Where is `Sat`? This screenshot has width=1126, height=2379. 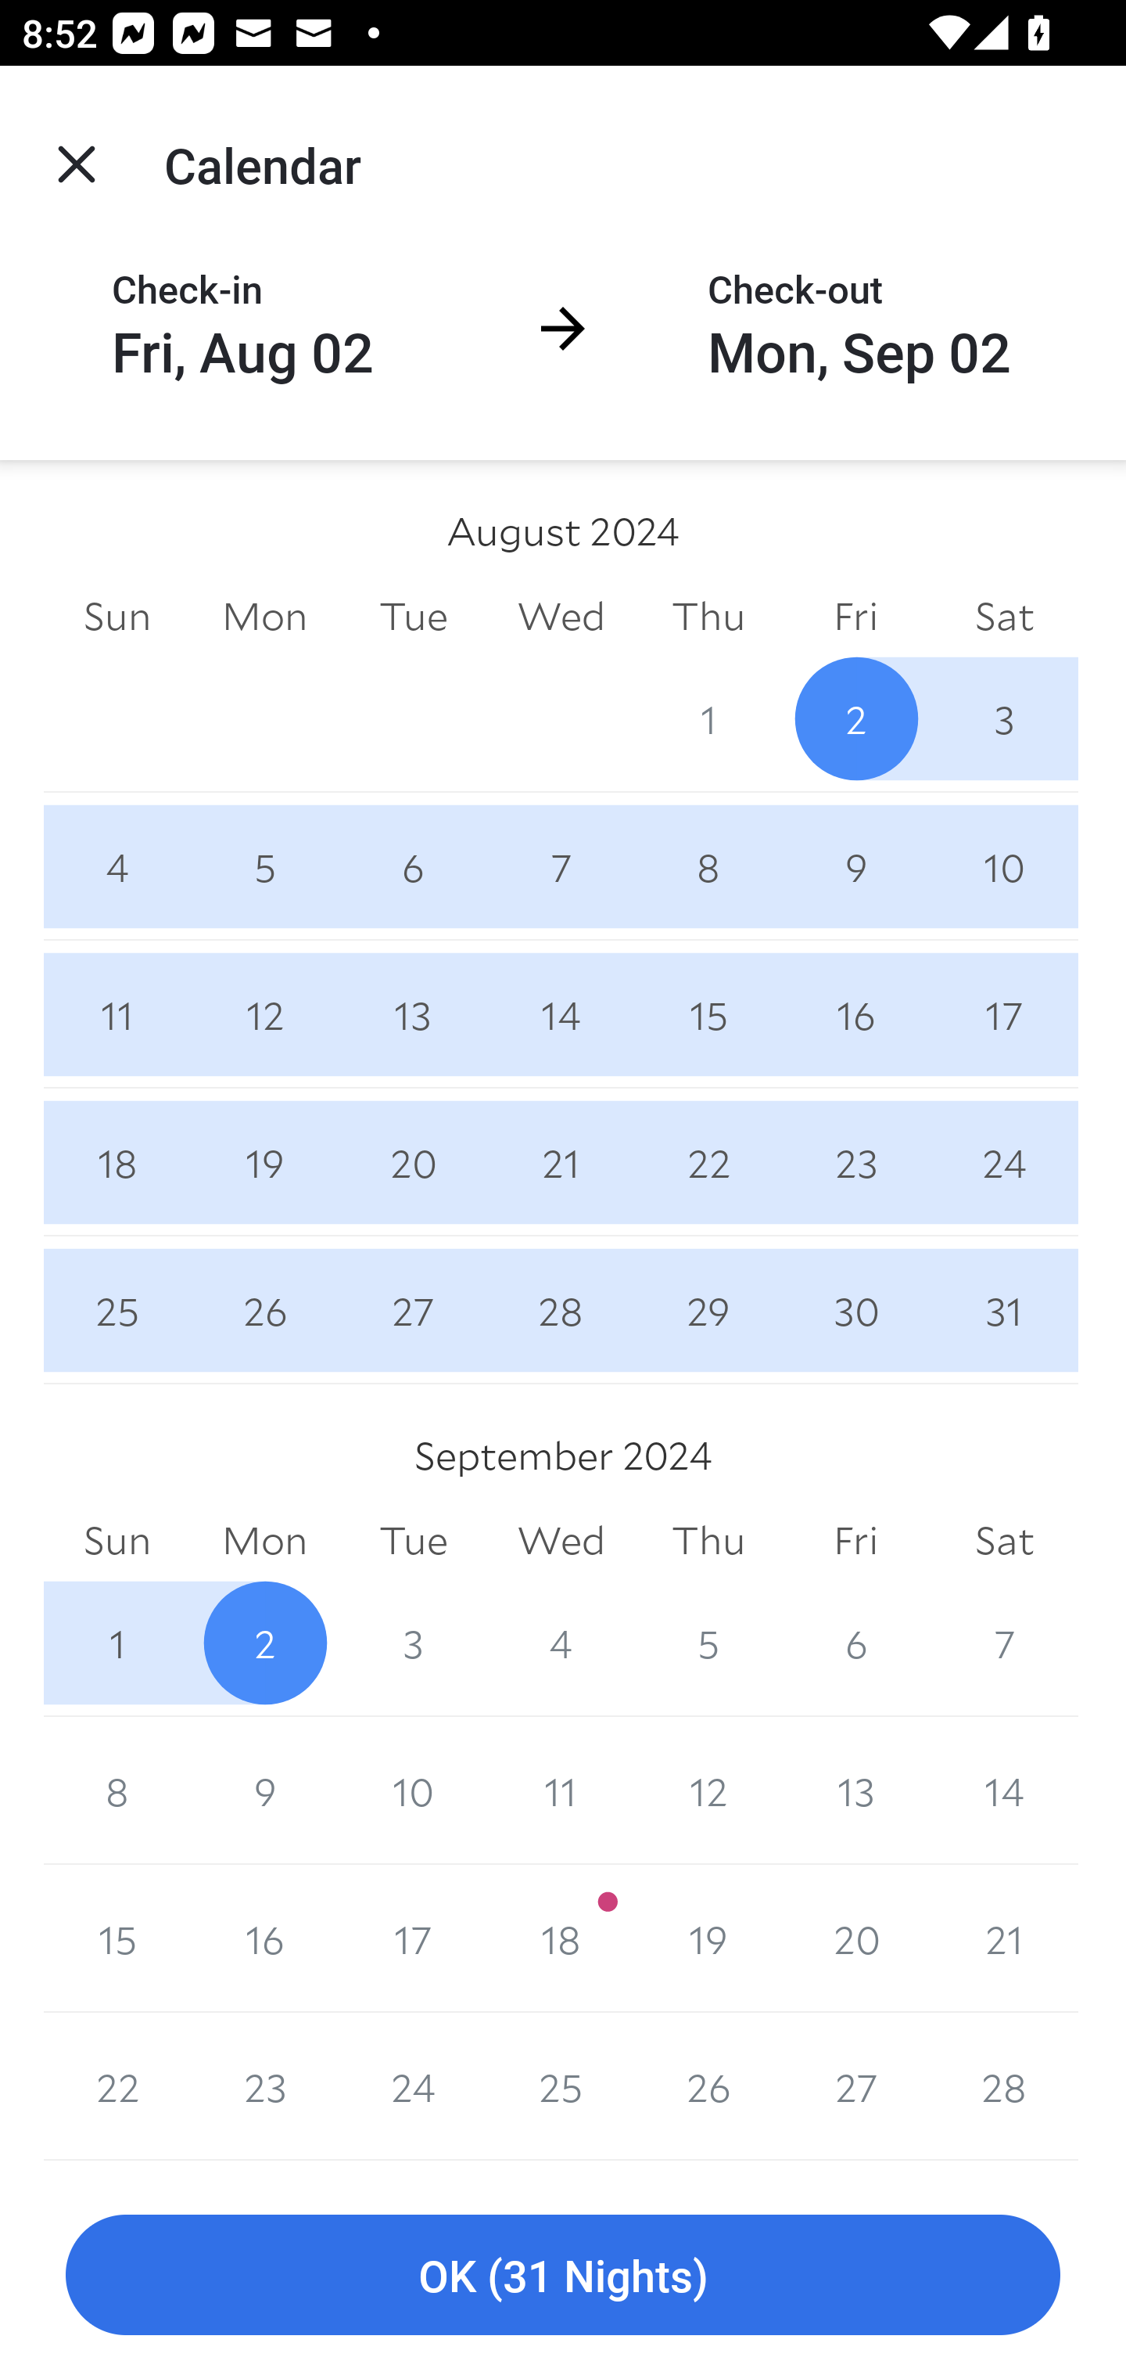 Sat is located at coordinates (1004, 1542).